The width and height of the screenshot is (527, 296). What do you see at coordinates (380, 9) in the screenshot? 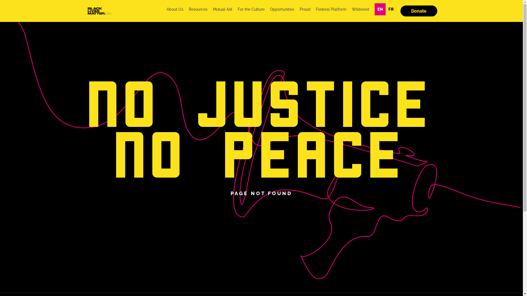
I see `EN` at bounding box center [380, 9].